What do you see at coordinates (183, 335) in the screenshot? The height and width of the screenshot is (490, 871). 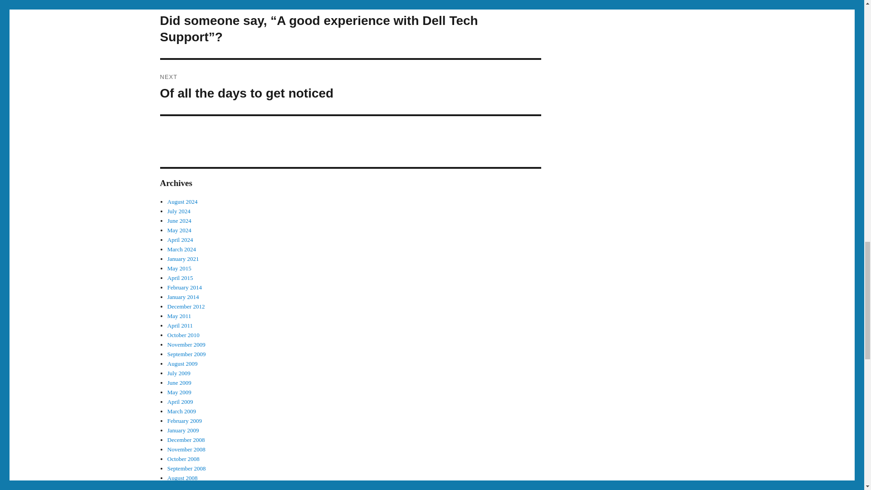 I see `October 2010` at bounding box center [183, 335].